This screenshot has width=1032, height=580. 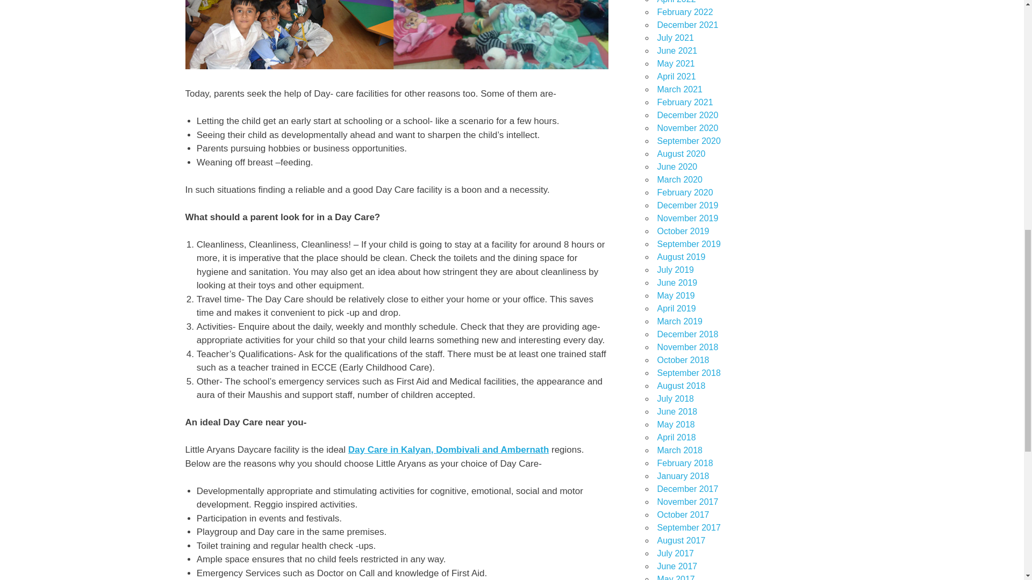 What do you see at coordinates (676, 76) in the screenshot?
I see `April 2021` at bounding box center [676, 76].